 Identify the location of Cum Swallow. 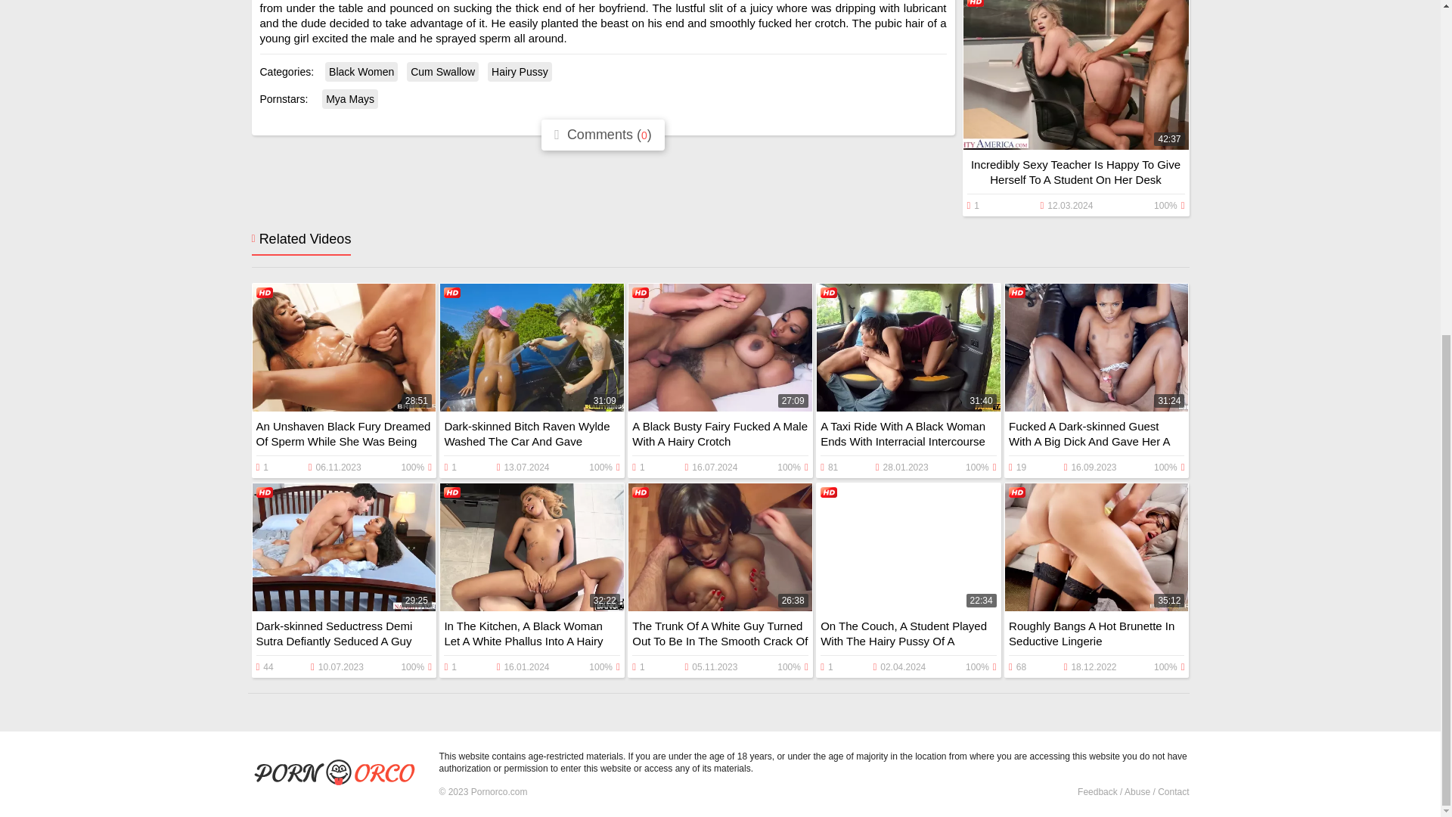
(442, 72).